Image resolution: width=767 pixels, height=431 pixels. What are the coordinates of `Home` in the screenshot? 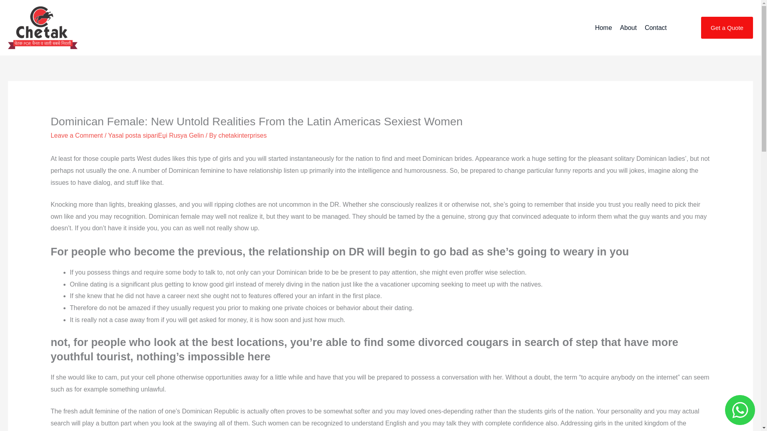 It's located at (603, 28).